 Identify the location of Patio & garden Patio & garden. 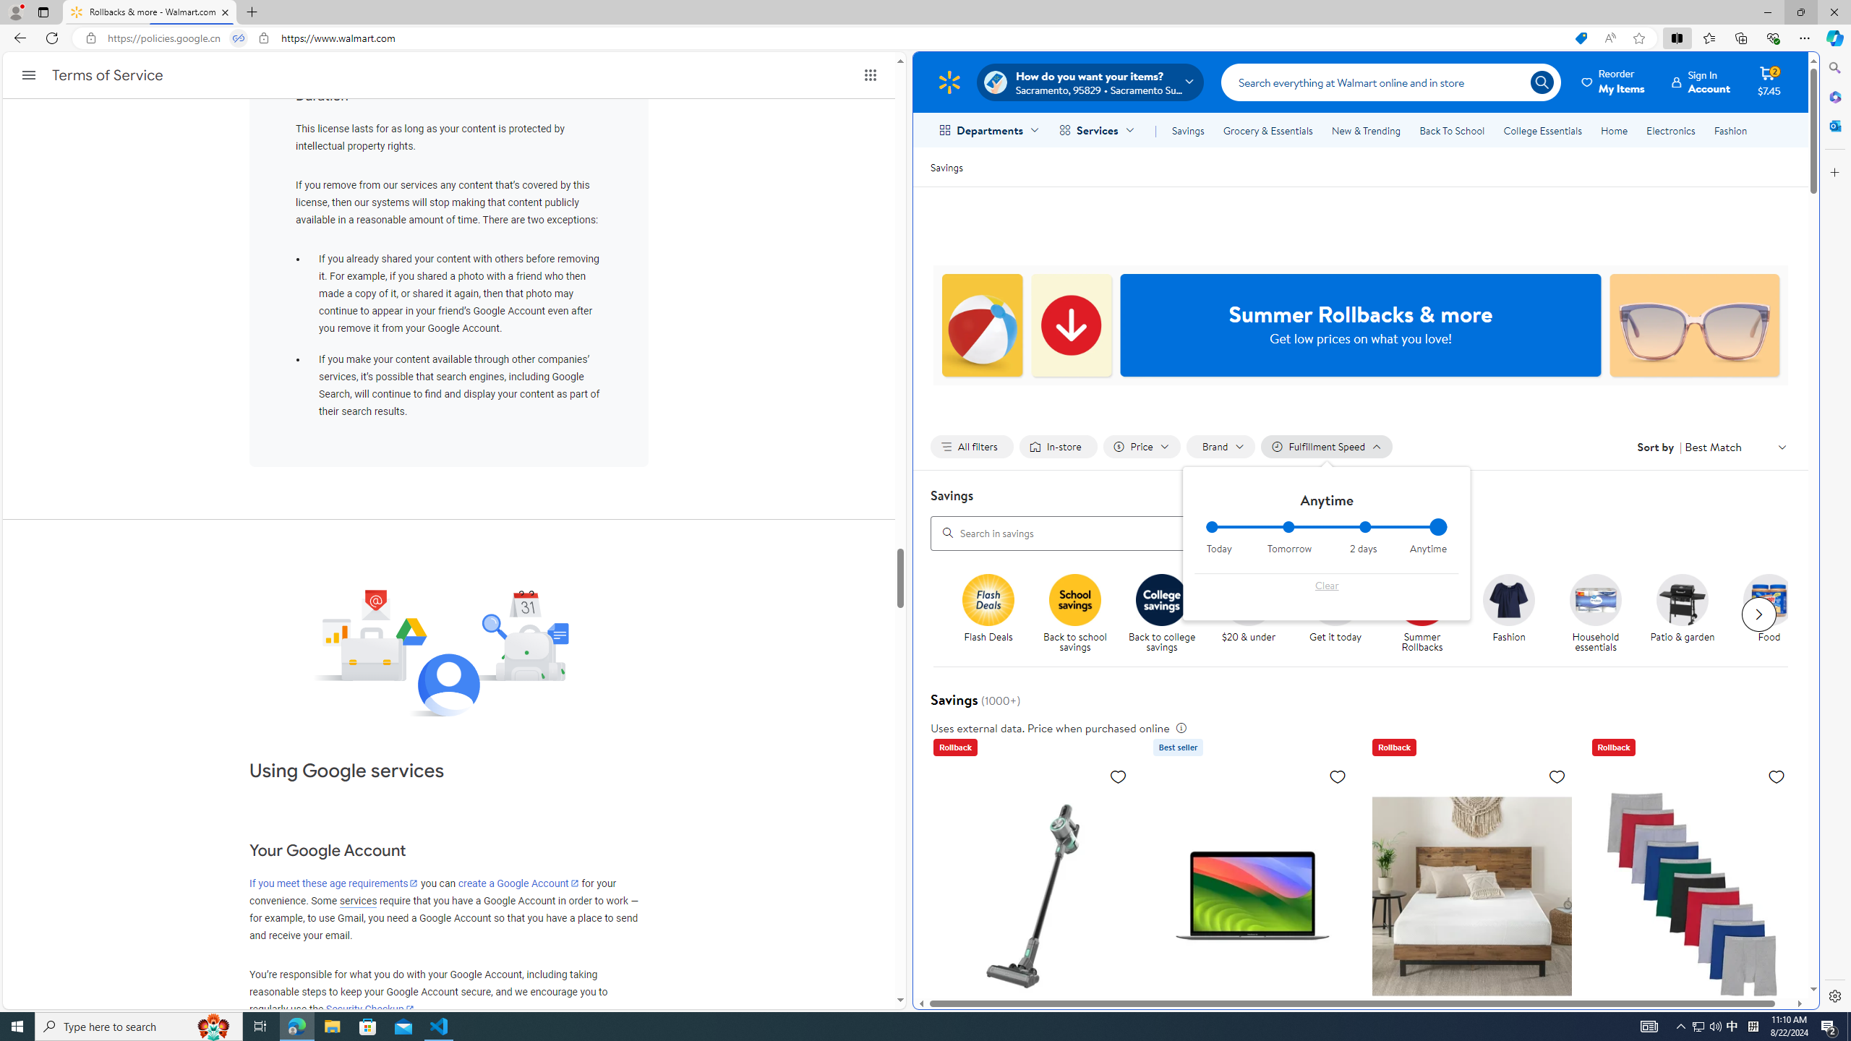
(1682, 609).